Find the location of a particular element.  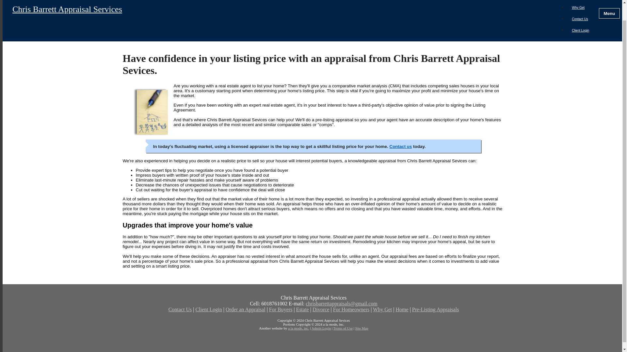

Home is located at coordinates (402, 309).